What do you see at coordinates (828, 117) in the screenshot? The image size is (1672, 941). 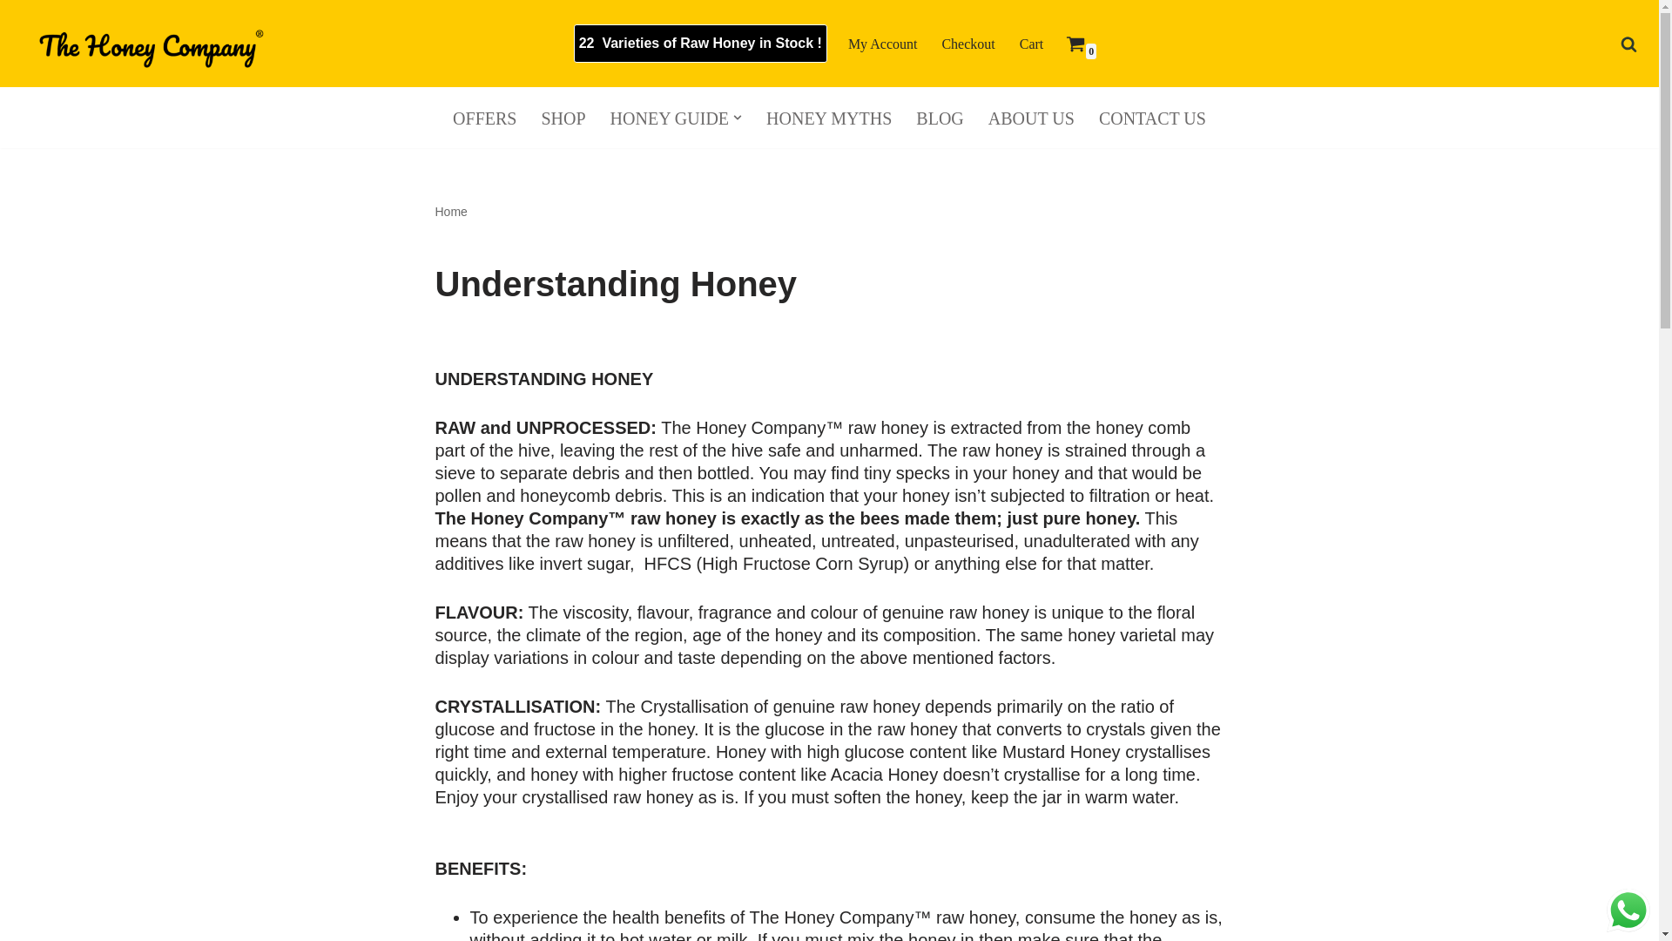 I see `HONEY MYTHS` at bounding box center [828, 117].